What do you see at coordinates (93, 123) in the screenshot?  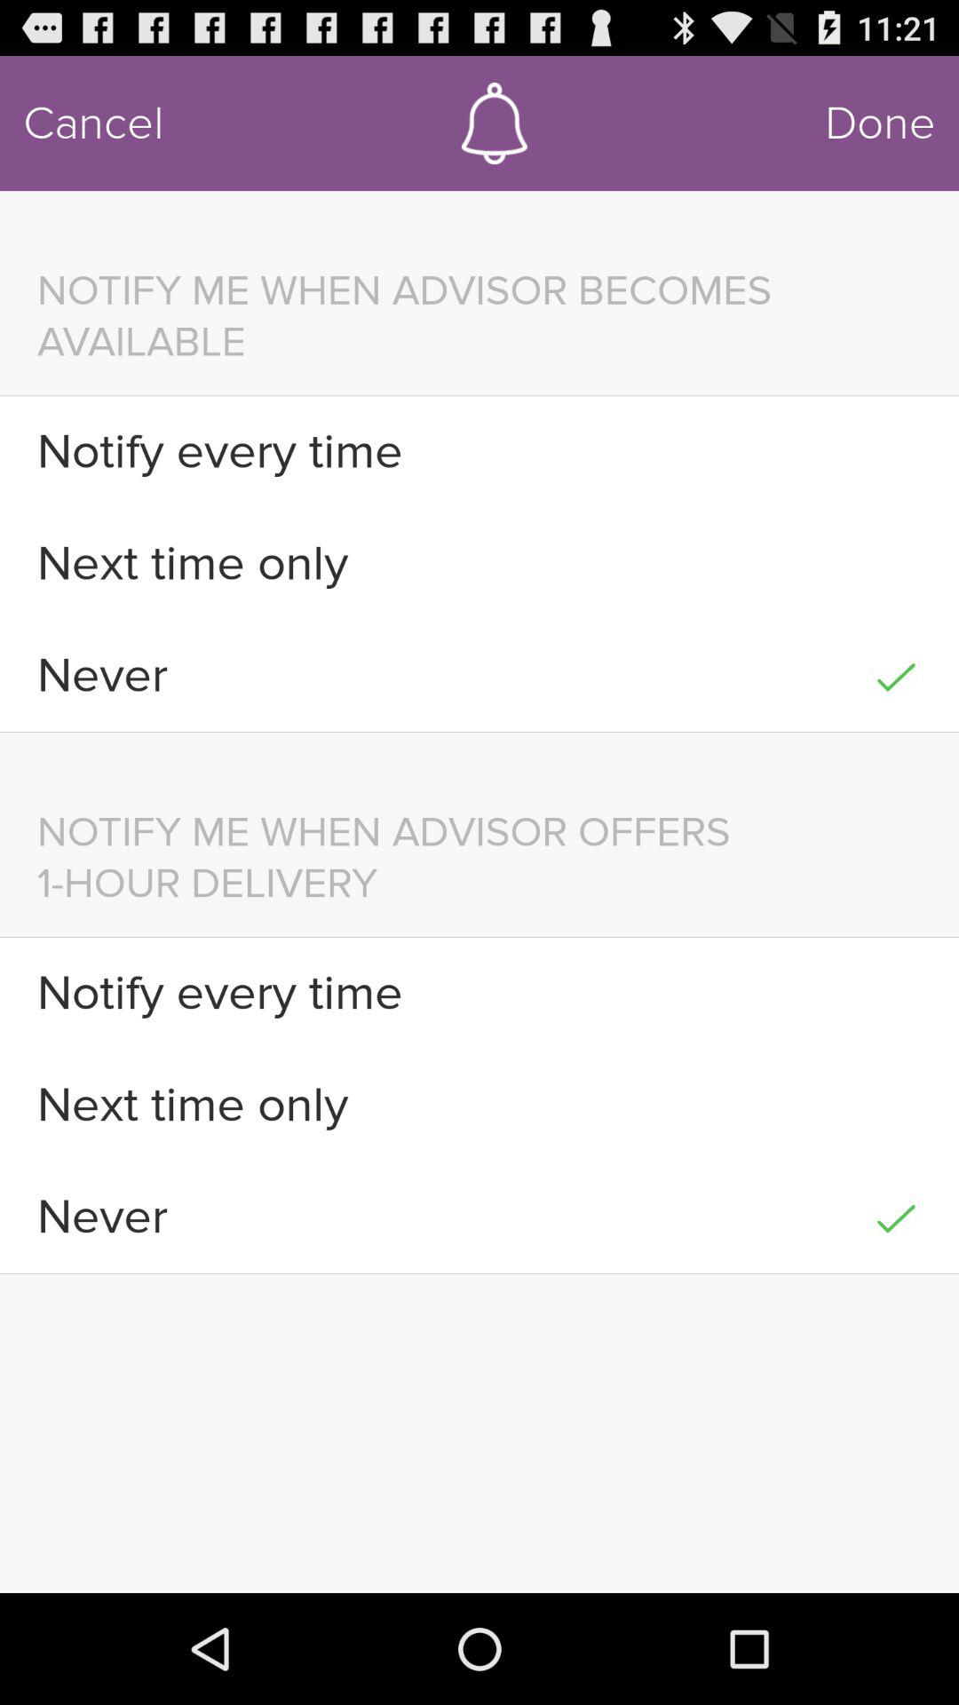 I see `select the cancel item` at bounding box center [93, 123].